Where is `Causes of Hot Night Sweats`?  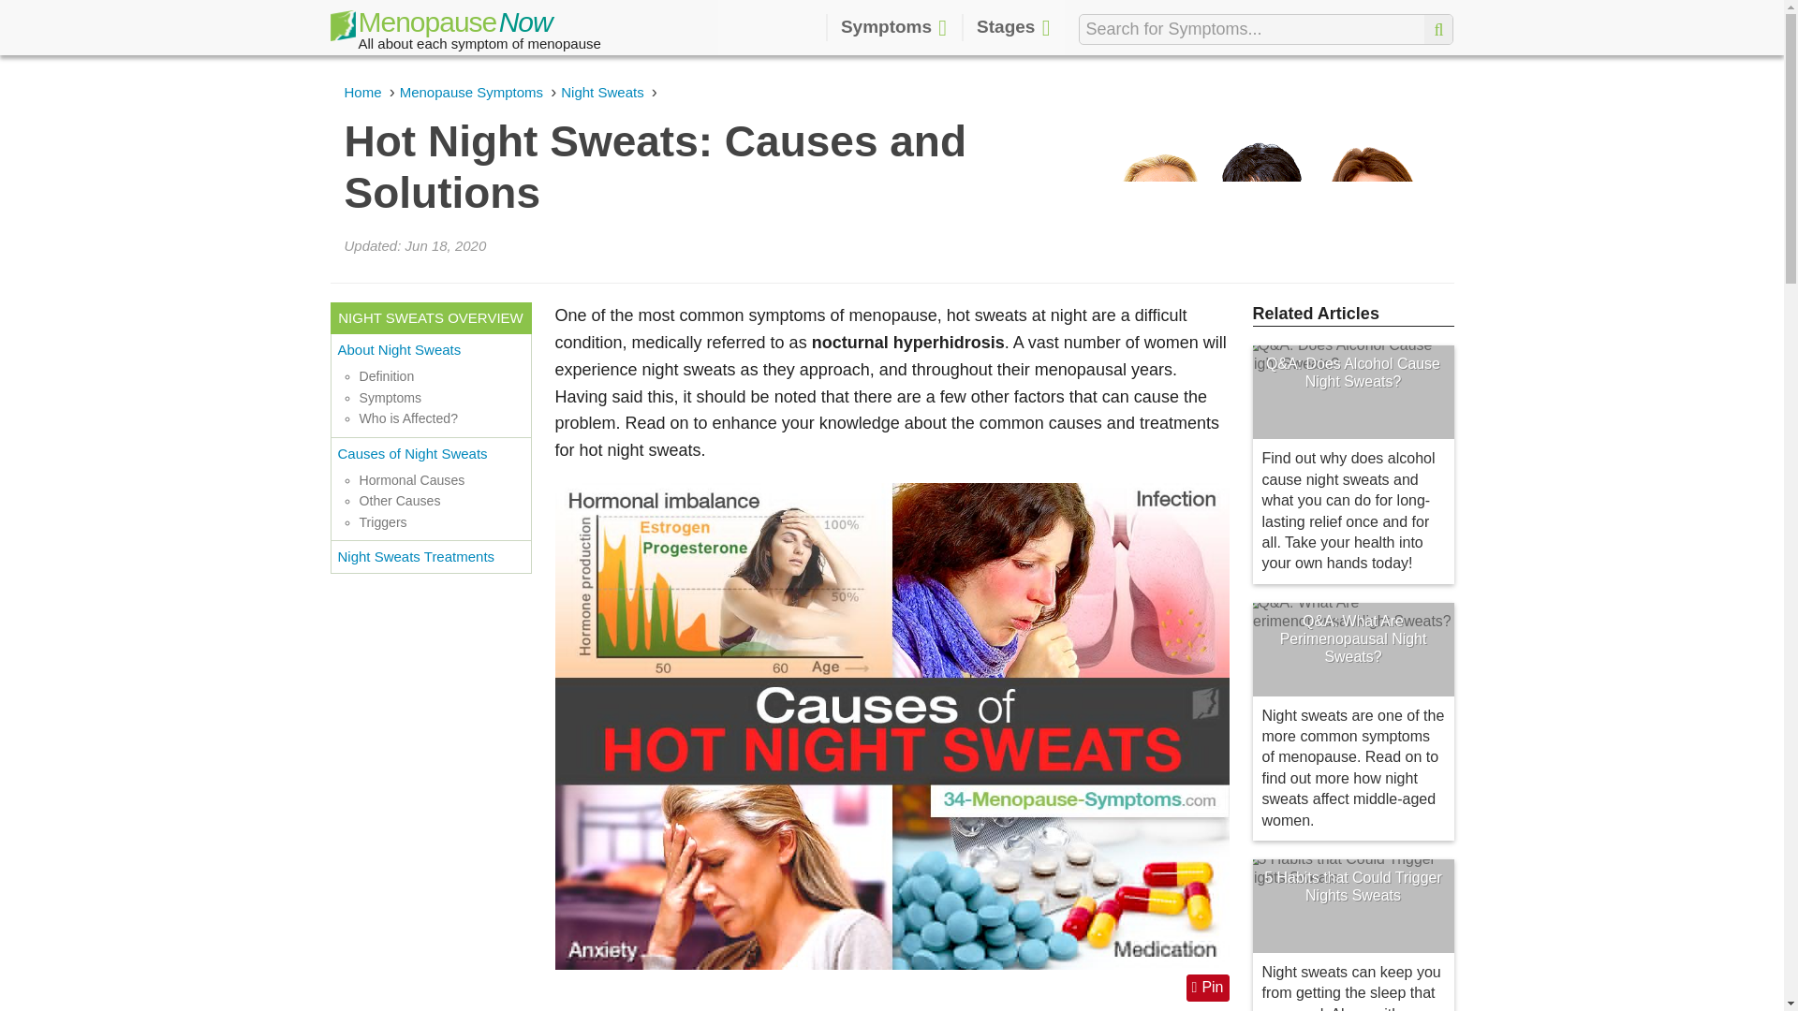
Causes of Hot Night Sweats is located at coordinates (891, 725).